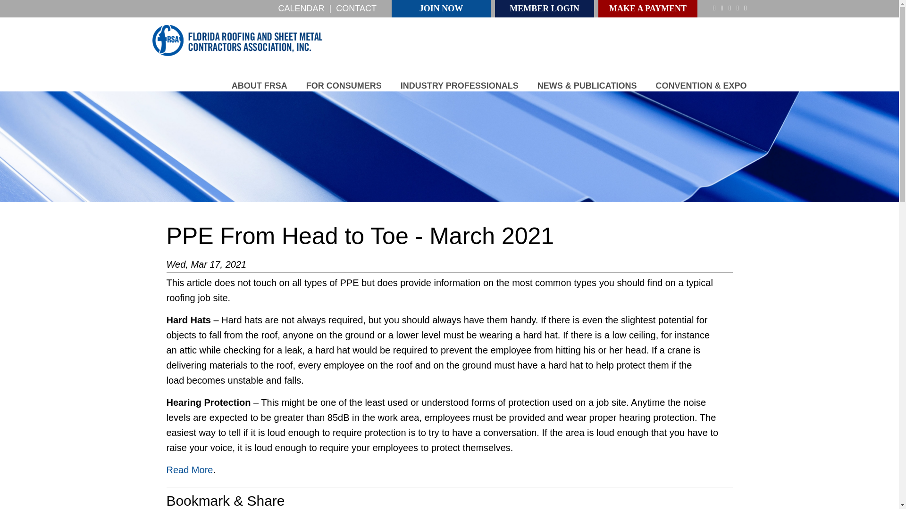 The image size is (906, 509). I want to click on INDUSTRY PROFESSIONALS, so click(459, 86).